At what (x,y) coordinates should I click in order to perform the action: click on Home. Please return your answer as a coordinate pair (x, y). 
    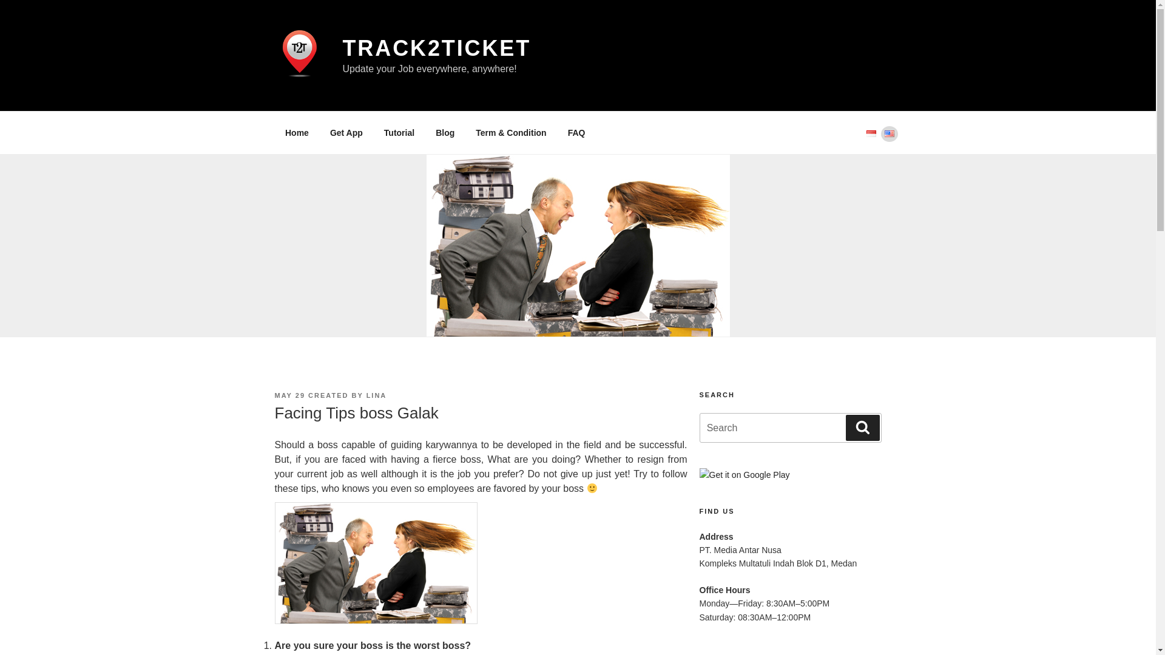
    Looking at the image, I should click on (296, 132).